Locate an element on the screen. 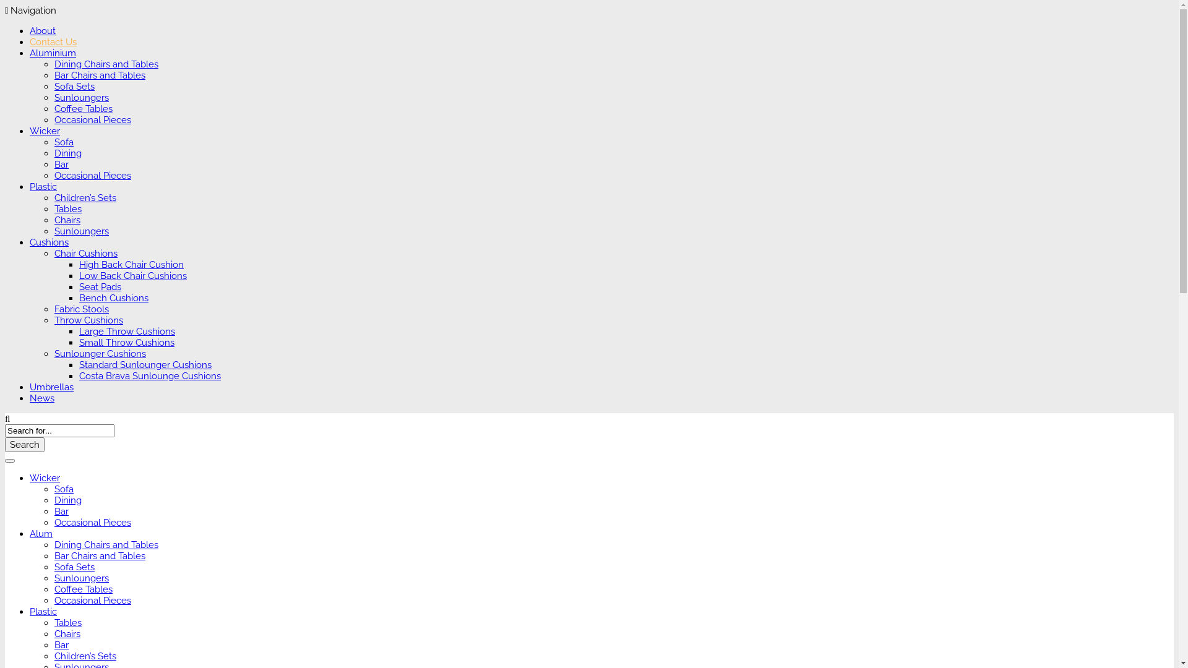 The image size is (1188, 668). Sunlounger Cushions is located at coordinates (100, 354).